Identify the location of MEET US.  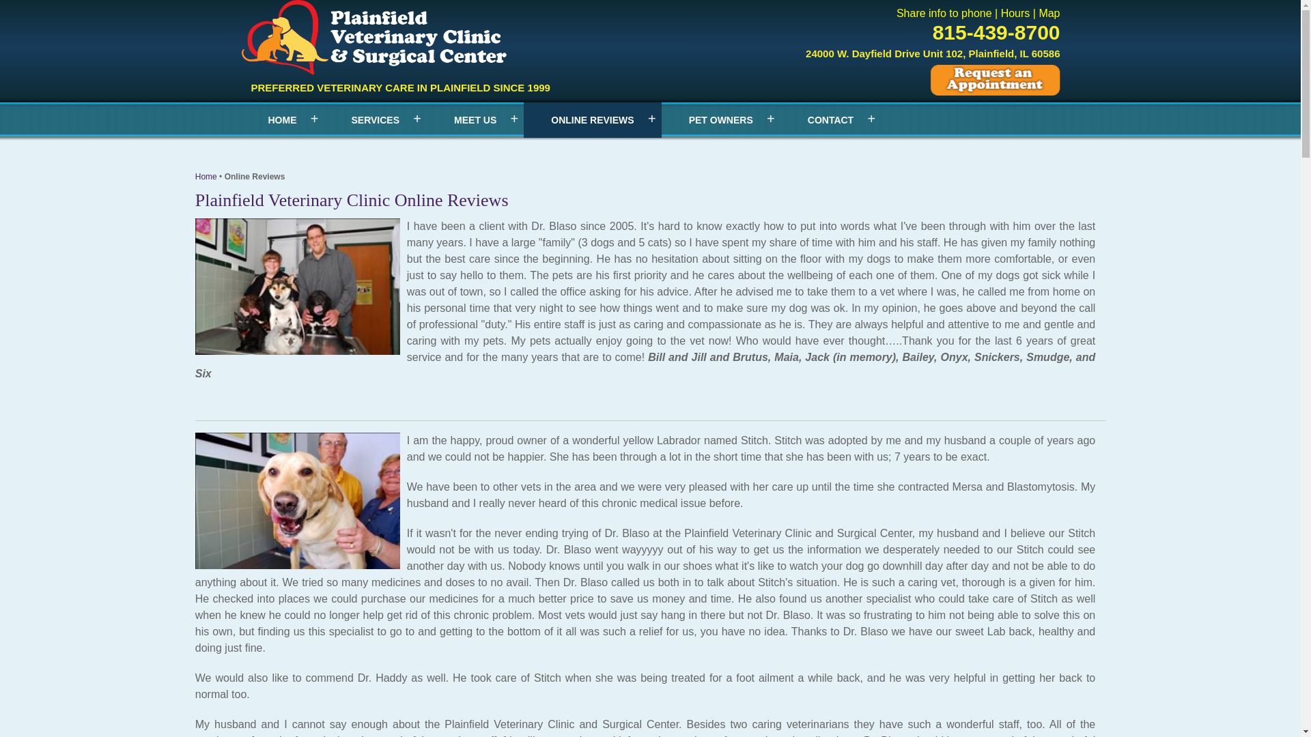
(475, 120).